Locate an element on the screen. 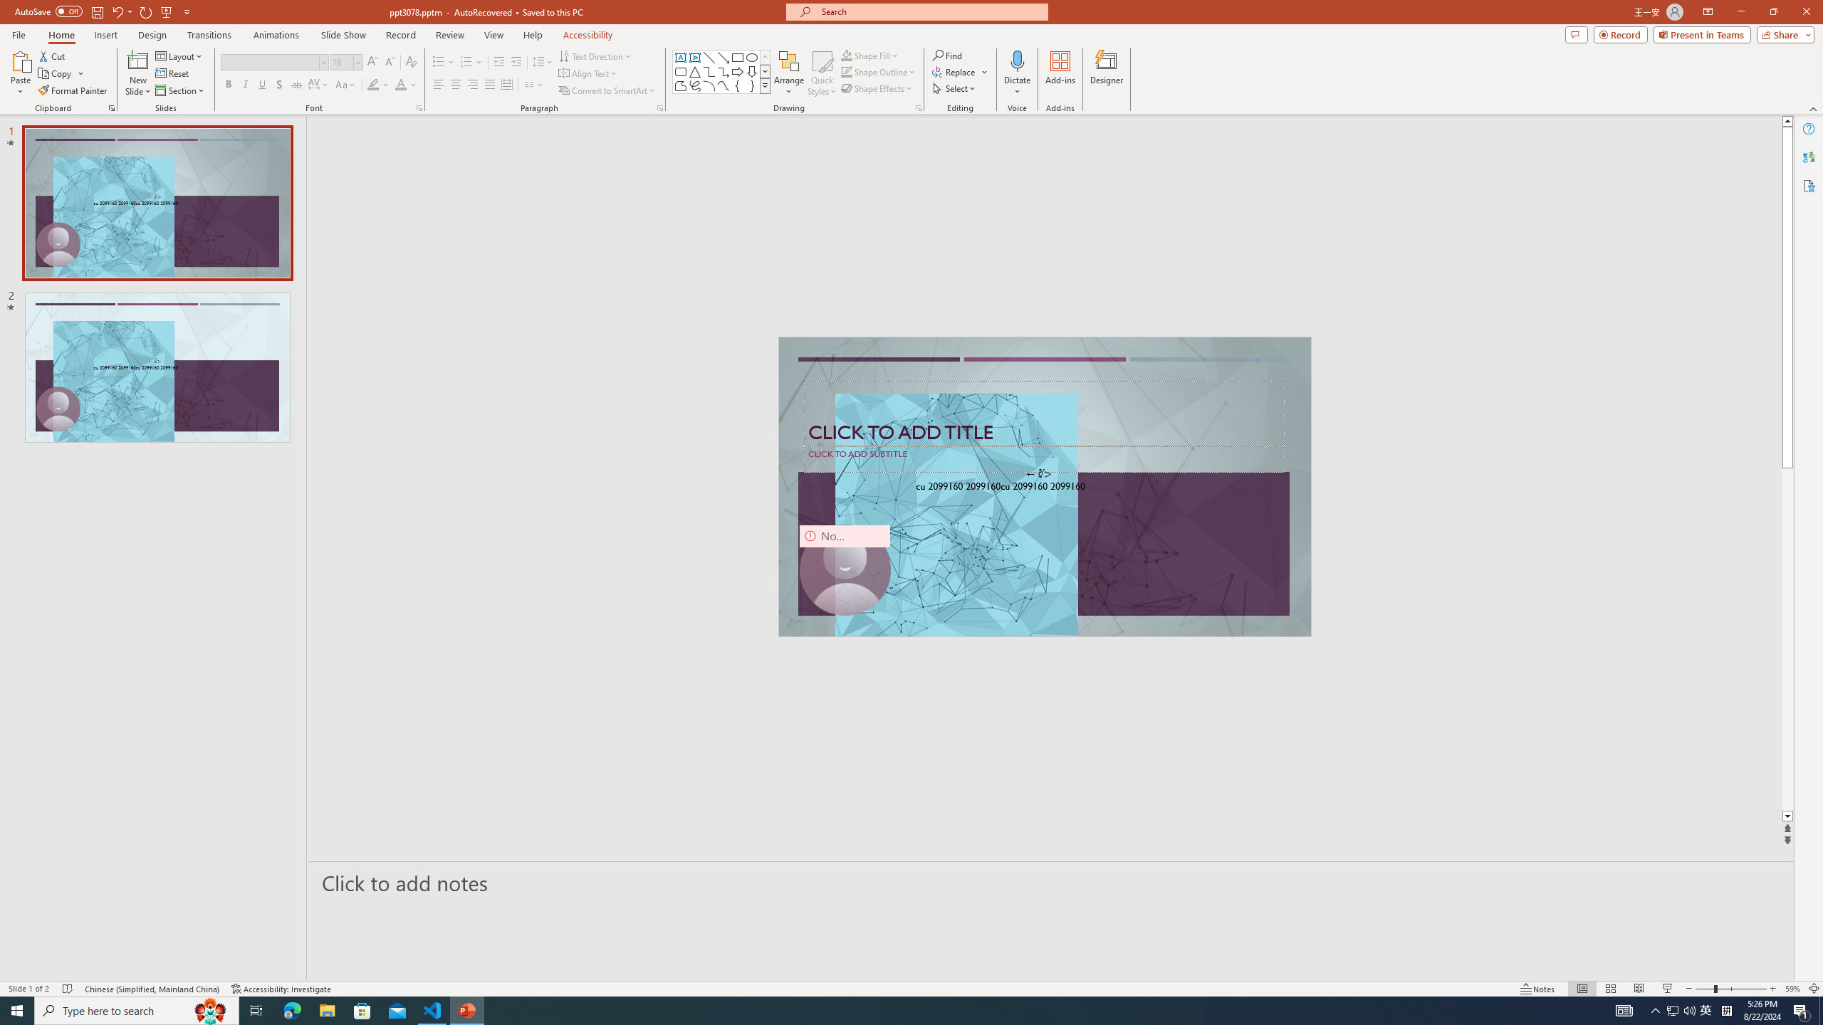 Image resolution: width=1823 pixels, height=1025 pixels. Select is located at coordinates (955, 88).